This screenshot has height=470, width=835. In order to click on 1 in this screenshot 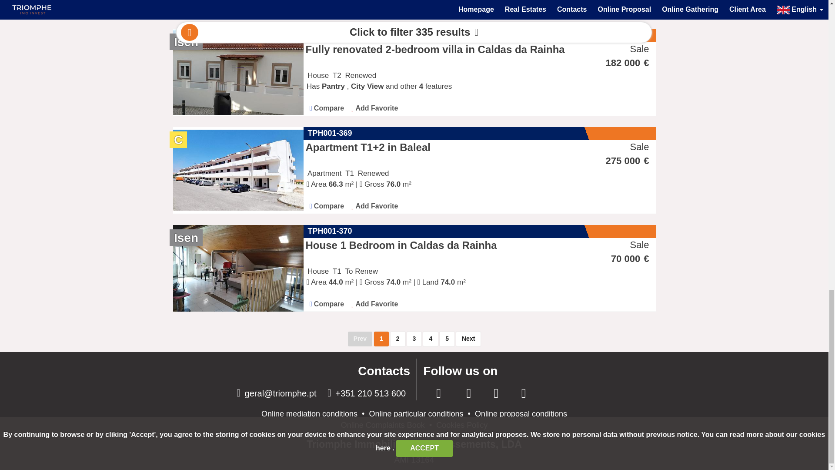, I will do `click(381, 339)`.